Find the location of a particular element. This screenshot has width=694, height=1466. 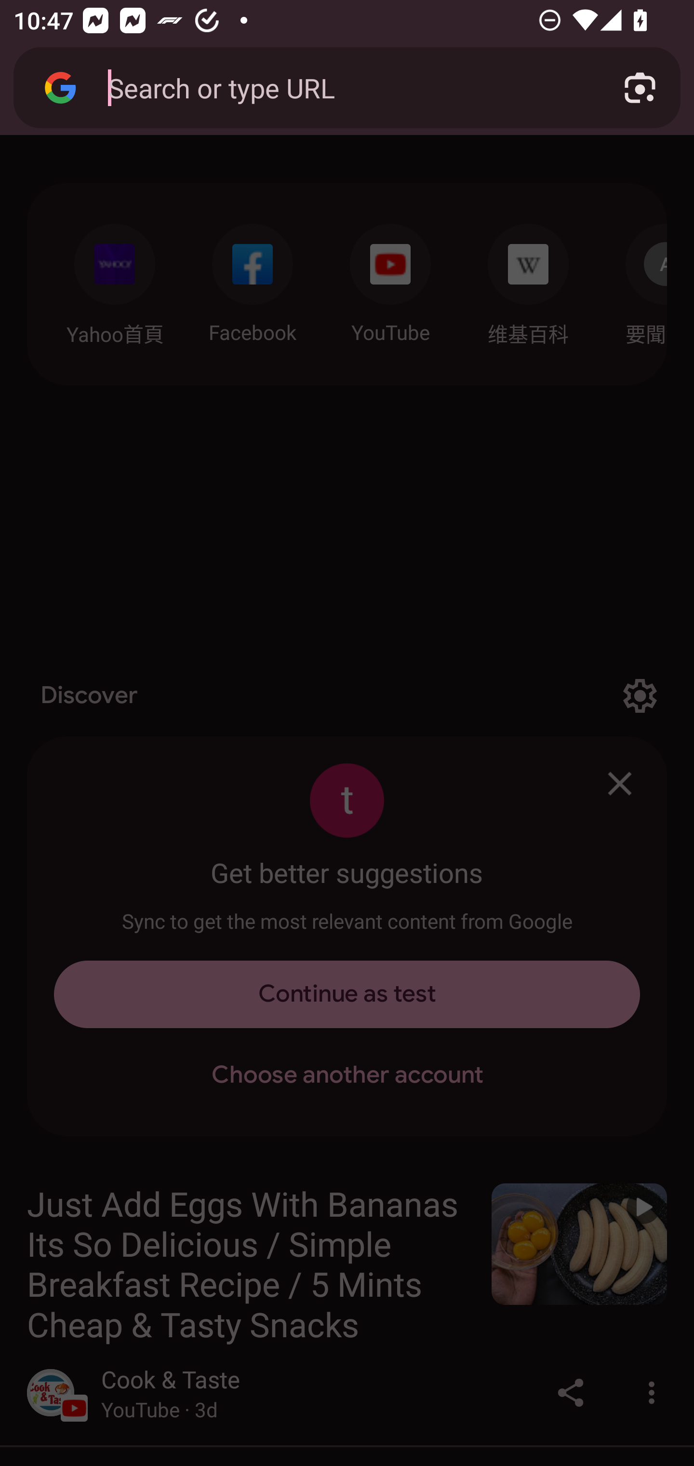

Search or type URL is located at coordinates (344, 87).